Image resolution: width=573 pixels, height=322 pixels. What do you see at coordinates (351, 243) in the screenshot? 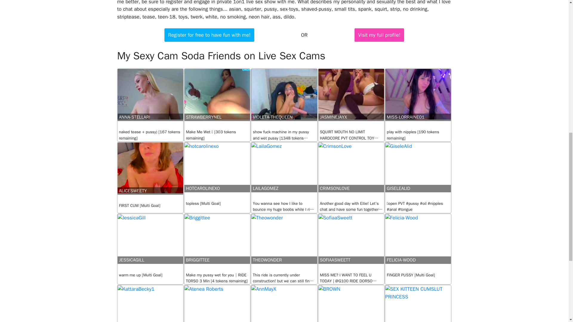
I see `SOFIAASWEETT` at bounding box center [351, 243].